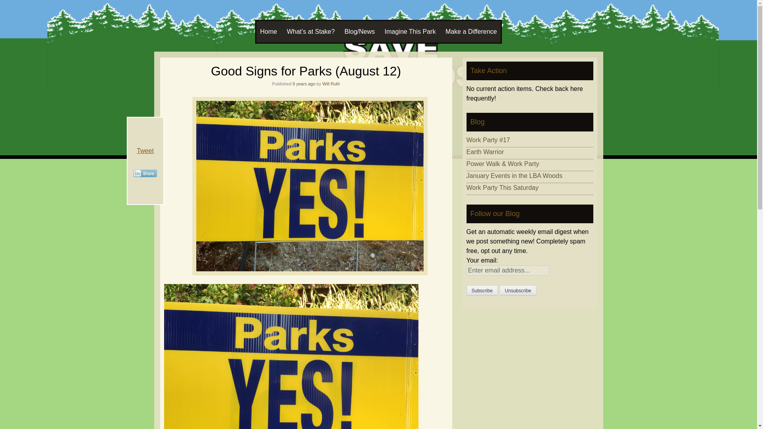 This screenshot has width=763, height=429. I want to click on August 12, 2015, so click(304, 84).